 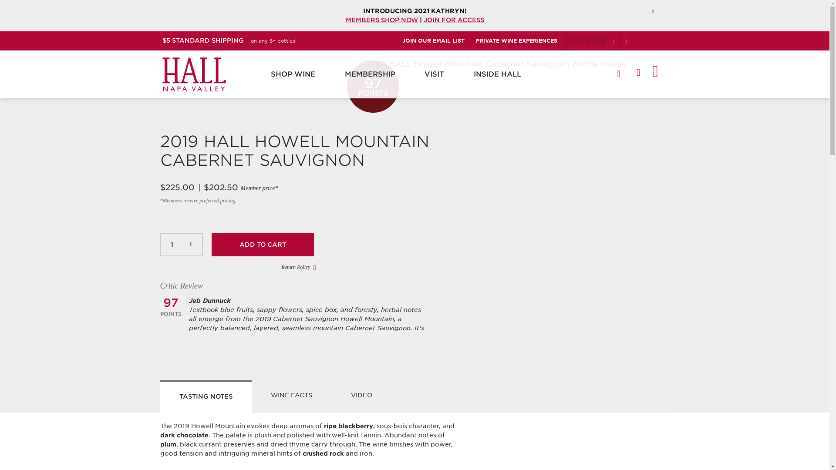 I want to click on JOIN OUR EMAIL LIST, so click(x=437, y=41).